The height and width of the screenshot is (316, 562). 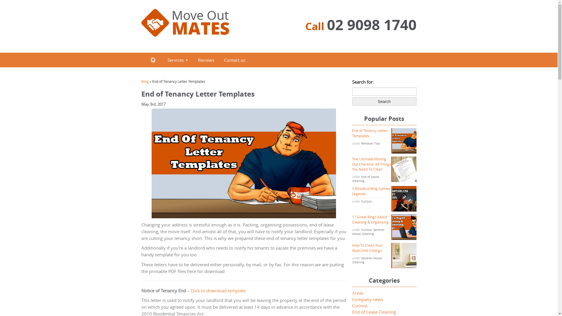 I want to click on  Services, so click(x=177, y=60).